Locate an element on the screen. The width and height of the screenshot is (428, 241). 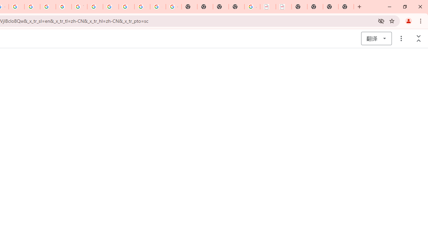
New Tab is located at coordinates (346, 7).